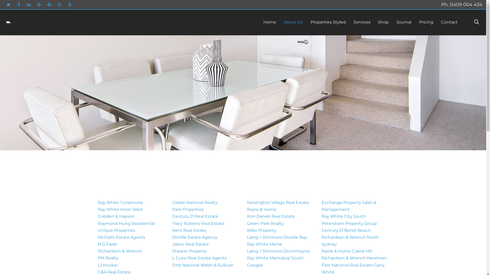 Image resolution: width=490 pixels, height=276 pixels. I want to click on About Us, so click(293, 22).